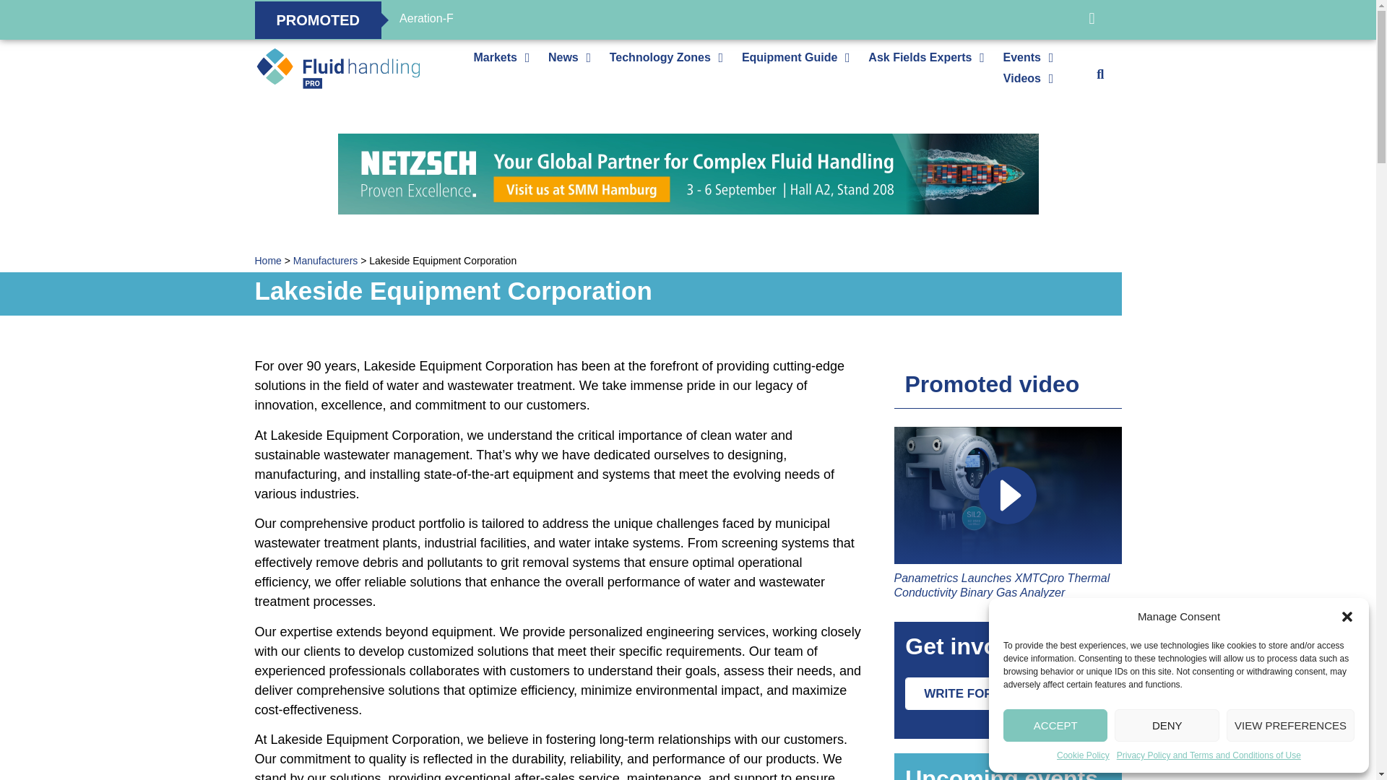 The height and width of the screenshot is (780, 1387). What do you see at coordinates (1167, 725) in the screenshot?
I see `DENY` at bounding box center [1167, 725].